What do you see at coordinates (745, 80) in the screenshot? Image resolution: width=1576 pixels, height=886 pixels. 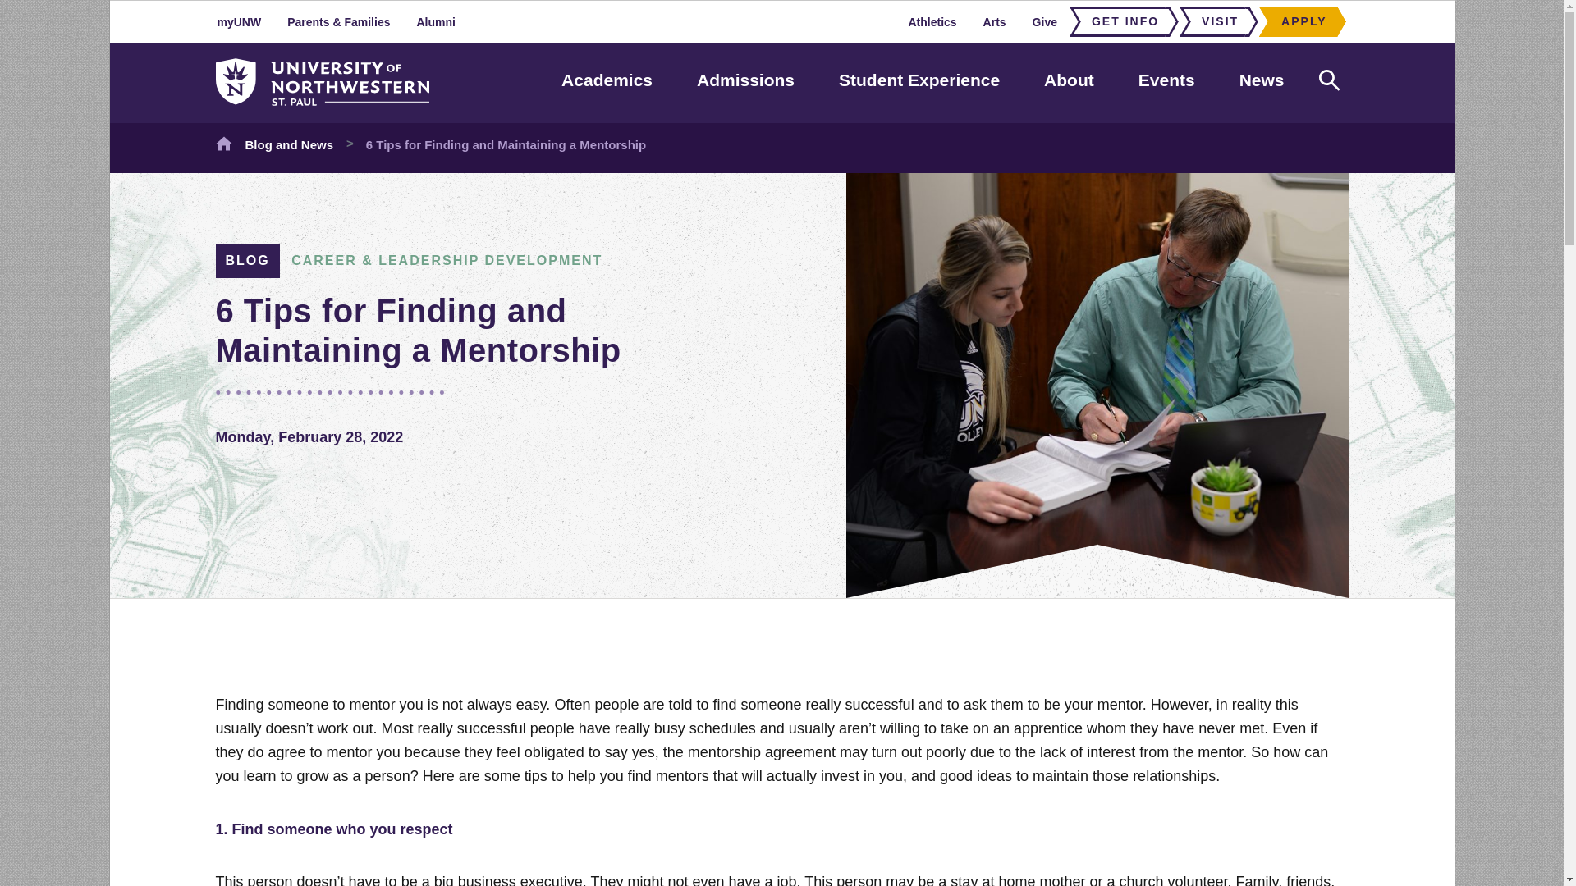 I see `Admissions` at bounding box center [745, 80].